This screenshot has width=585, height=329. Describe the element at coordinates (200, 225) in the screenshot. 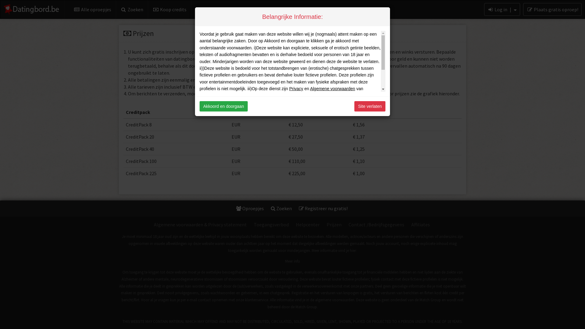

I see `Algemene voorwaarden & Privacy statement` at that location.